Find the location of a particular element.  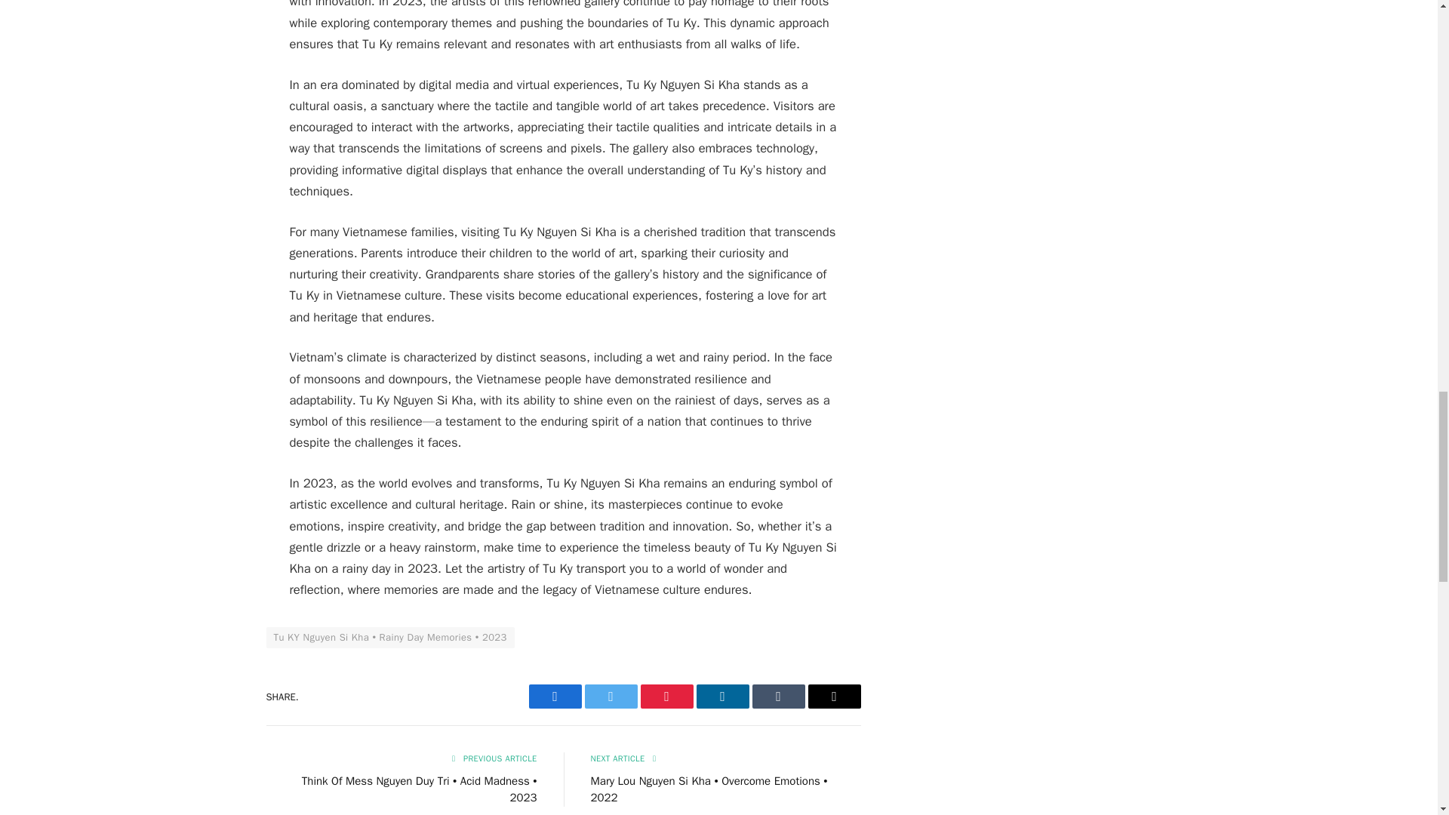

LinkedIn is located at coordinates (721, 696).